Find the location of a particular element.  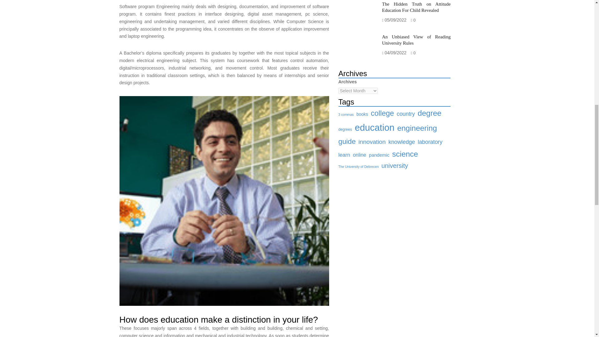

books is located at coordinates (362, 115).